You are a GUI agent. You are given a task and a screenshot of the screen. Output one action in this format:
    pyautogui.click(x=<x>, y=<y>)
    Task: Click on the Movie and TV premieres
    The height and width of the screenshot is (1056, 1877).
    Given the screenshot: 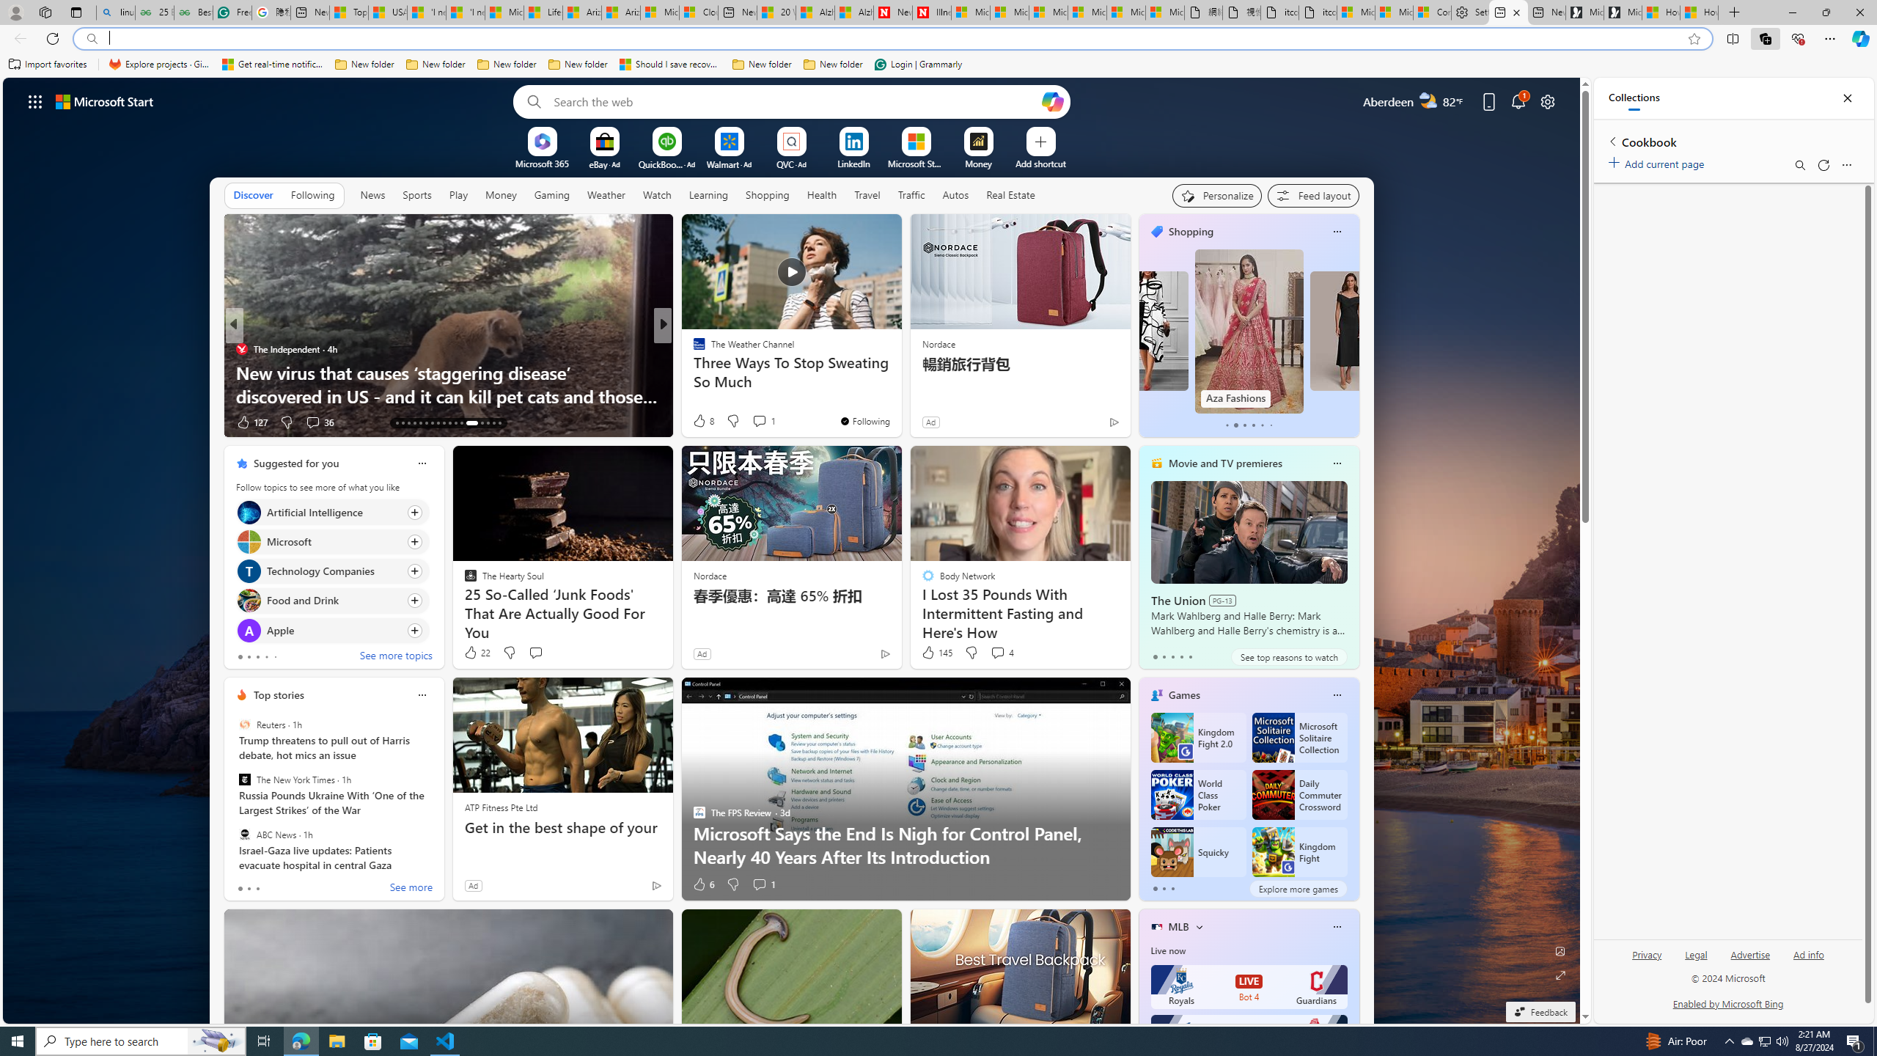 What is the action you would take?
    pyautogui.click(x=1224, y=463)
    